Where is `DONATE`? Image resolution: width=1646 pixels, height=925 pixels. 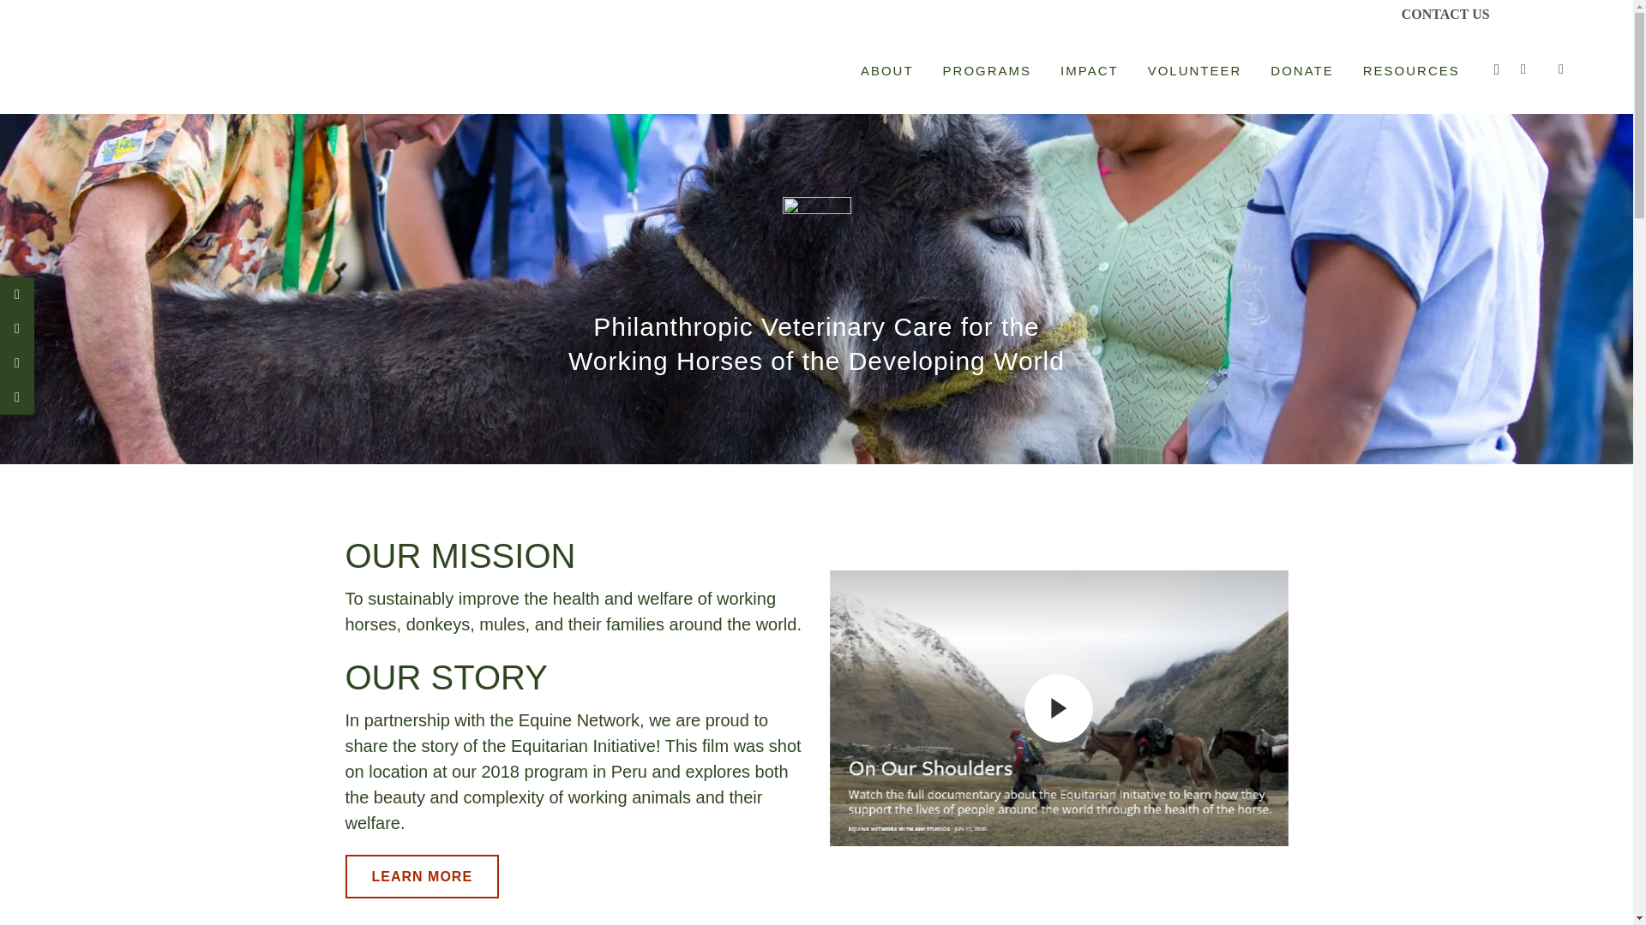 DONATE is located at coordinates (1301, 70).